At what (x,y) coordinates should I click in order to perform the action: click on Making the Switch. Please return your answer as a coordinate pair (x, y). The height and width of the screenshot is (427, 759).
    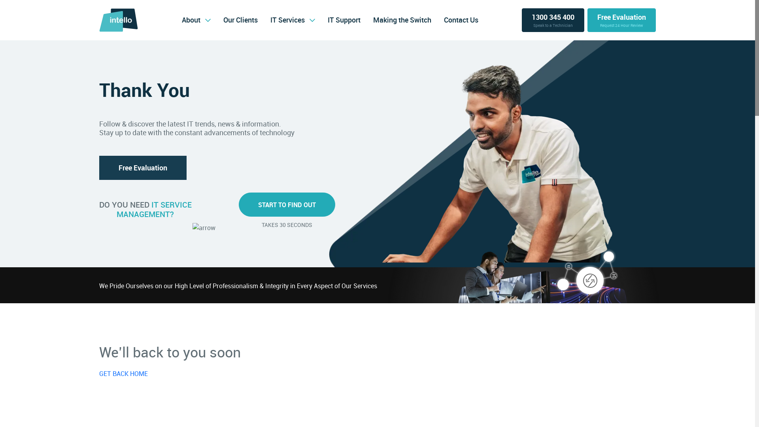
    Looking at the image, I should click on (402, 20).